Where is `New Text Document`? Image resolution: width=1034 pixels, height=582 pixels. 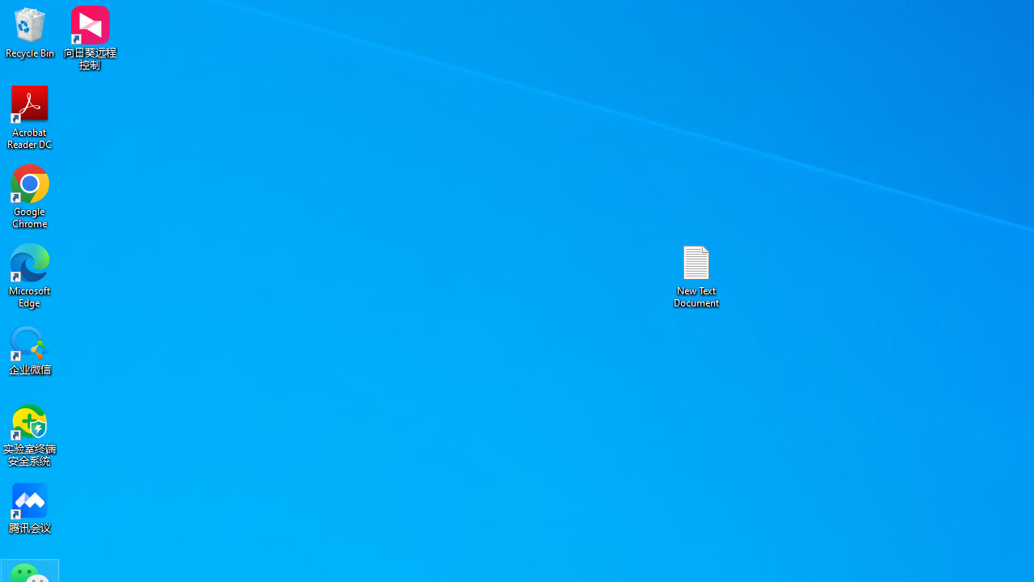
New Text Document is located at coordinates (696, 275).